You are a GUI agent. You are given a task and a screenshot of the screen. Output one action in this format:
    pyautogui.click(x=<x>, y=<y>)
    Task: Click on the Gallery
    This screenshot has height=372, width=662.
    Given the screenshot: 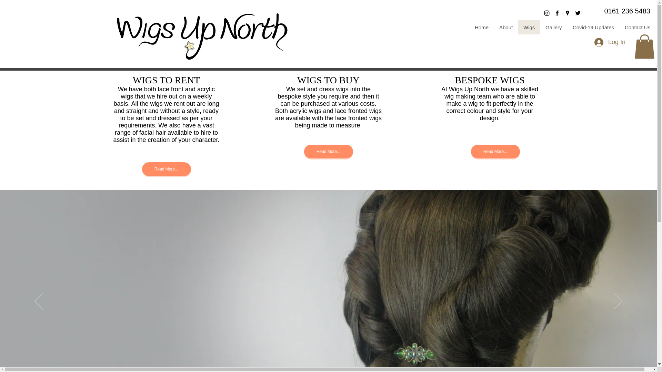 What is the action you would take?
    pyautogui.click(x=553, y=28)
    